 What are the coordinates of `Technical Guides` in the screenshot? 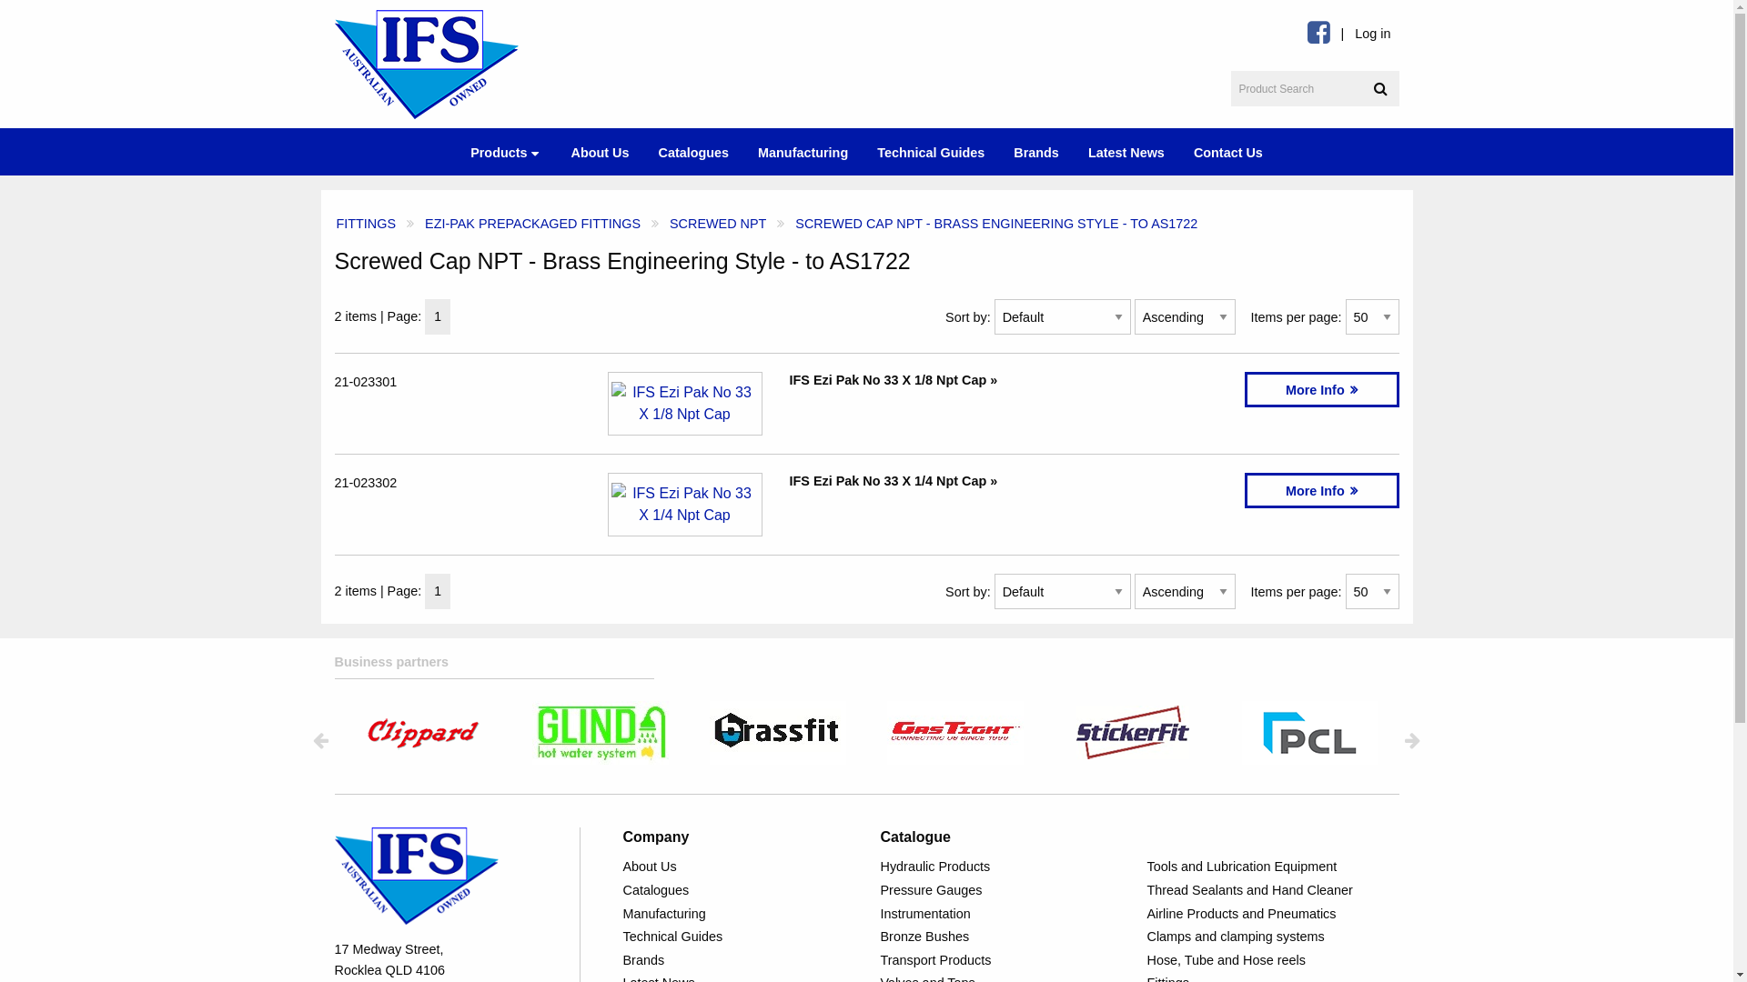 It's located at (931, 151).